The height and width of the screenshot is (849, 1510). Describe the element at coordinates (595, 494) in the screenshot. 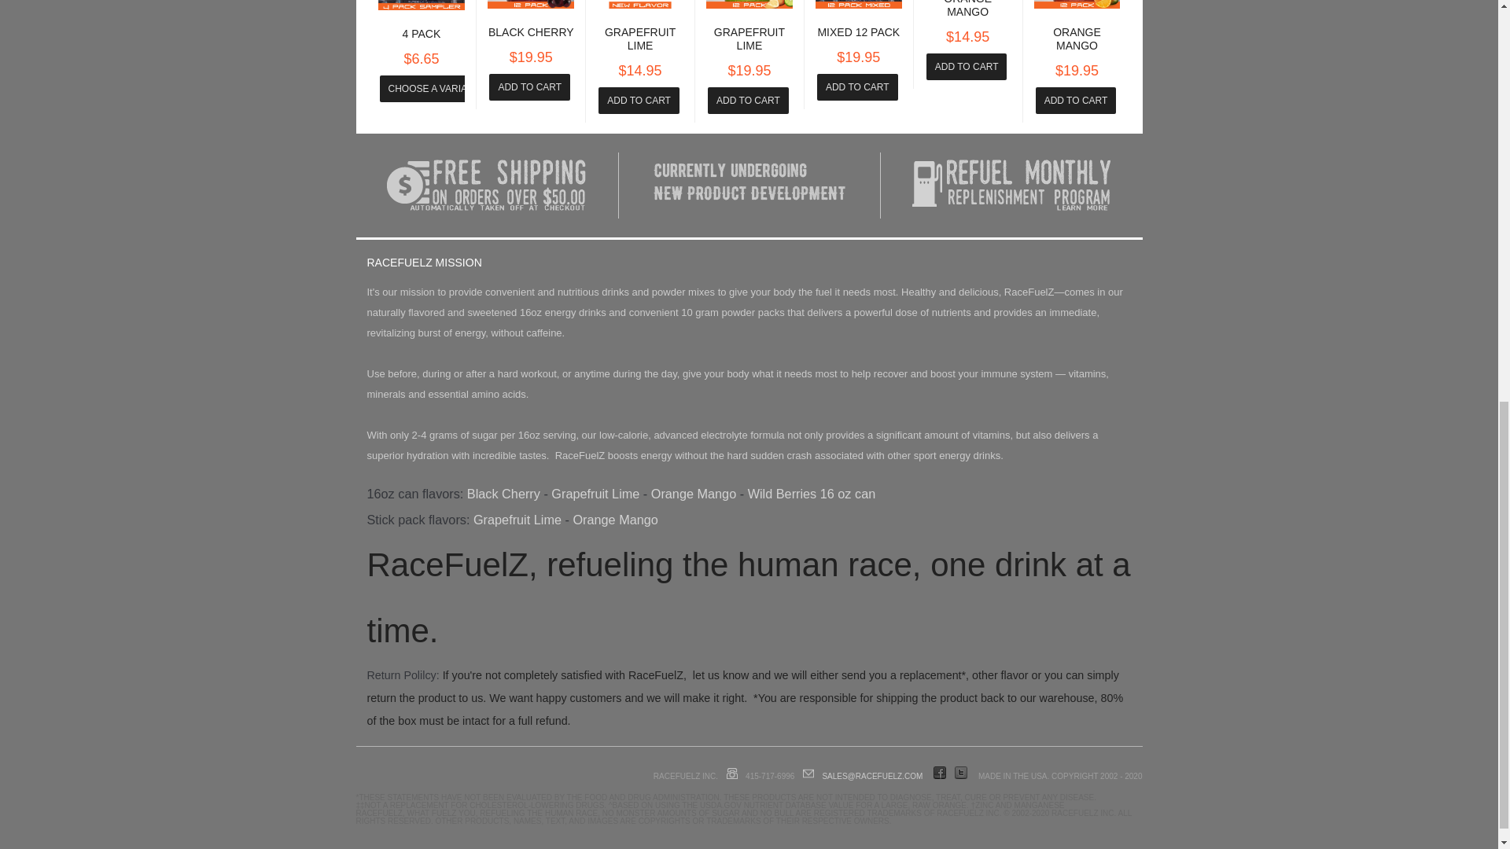

I see `RaceFuelZ Grapefruit Lime 16oz can` at that location.